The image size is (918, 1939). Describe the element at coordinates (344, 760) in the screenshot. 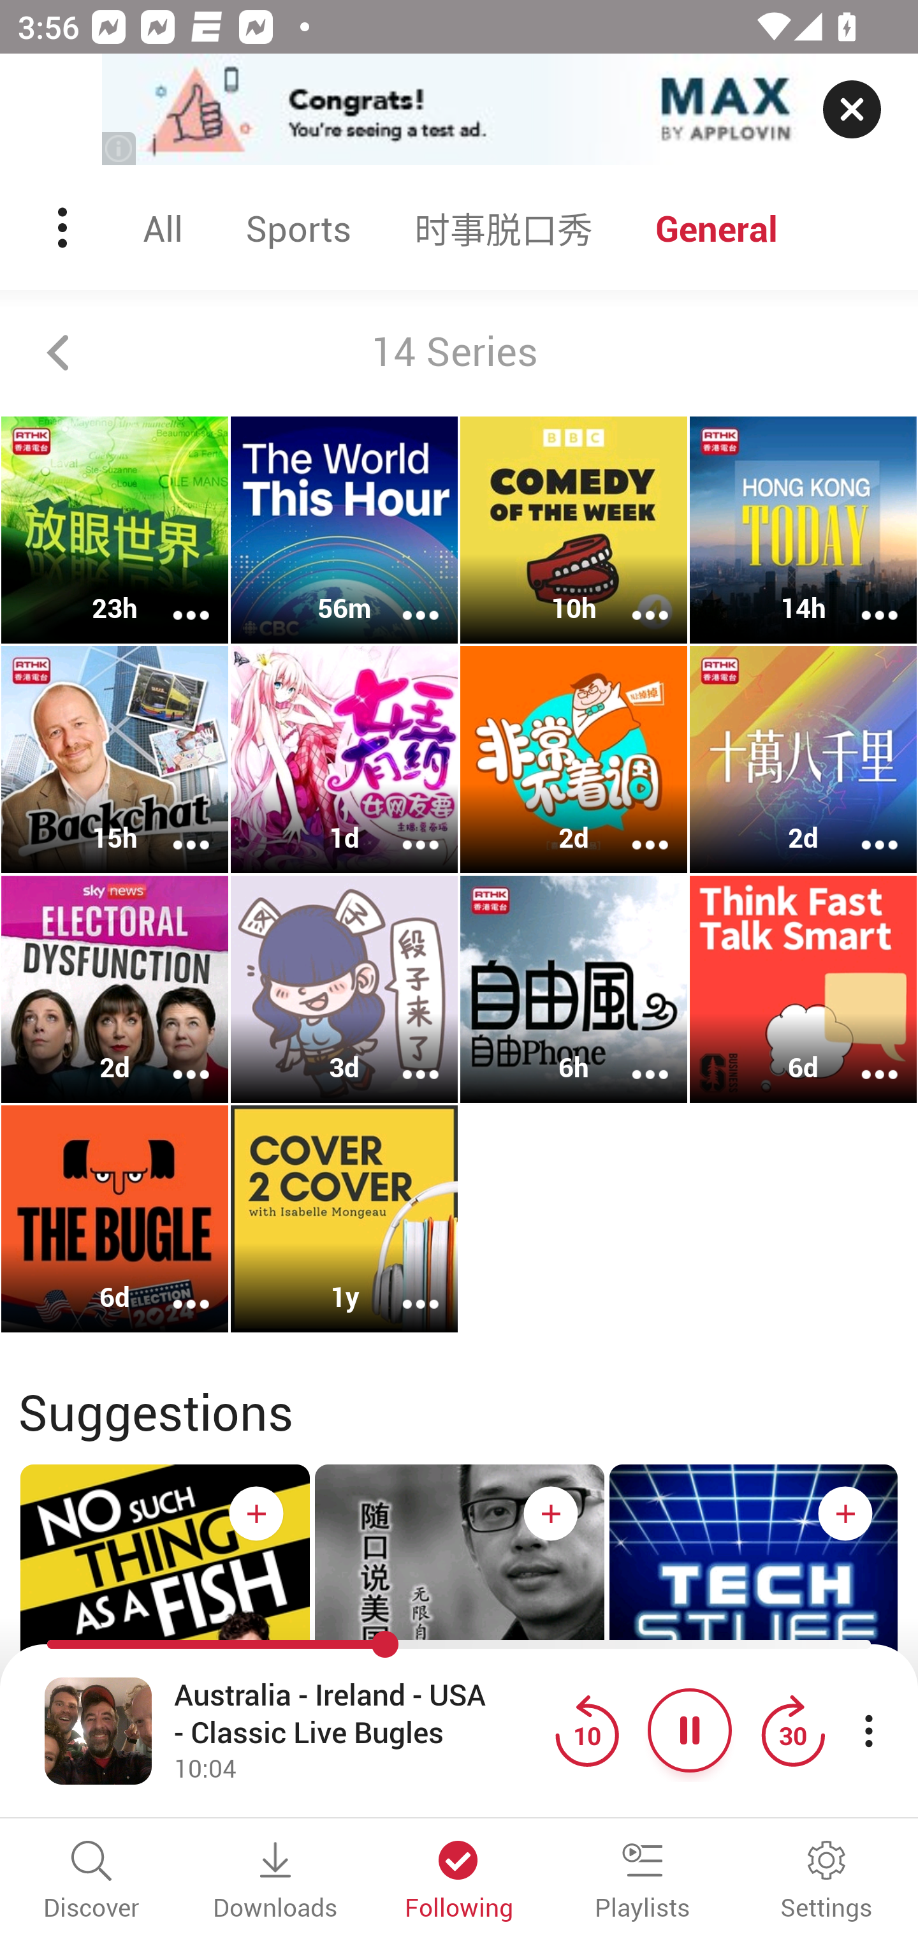

I see `女王有药丨爆笑脱口秀 1d More options More options` at that location.